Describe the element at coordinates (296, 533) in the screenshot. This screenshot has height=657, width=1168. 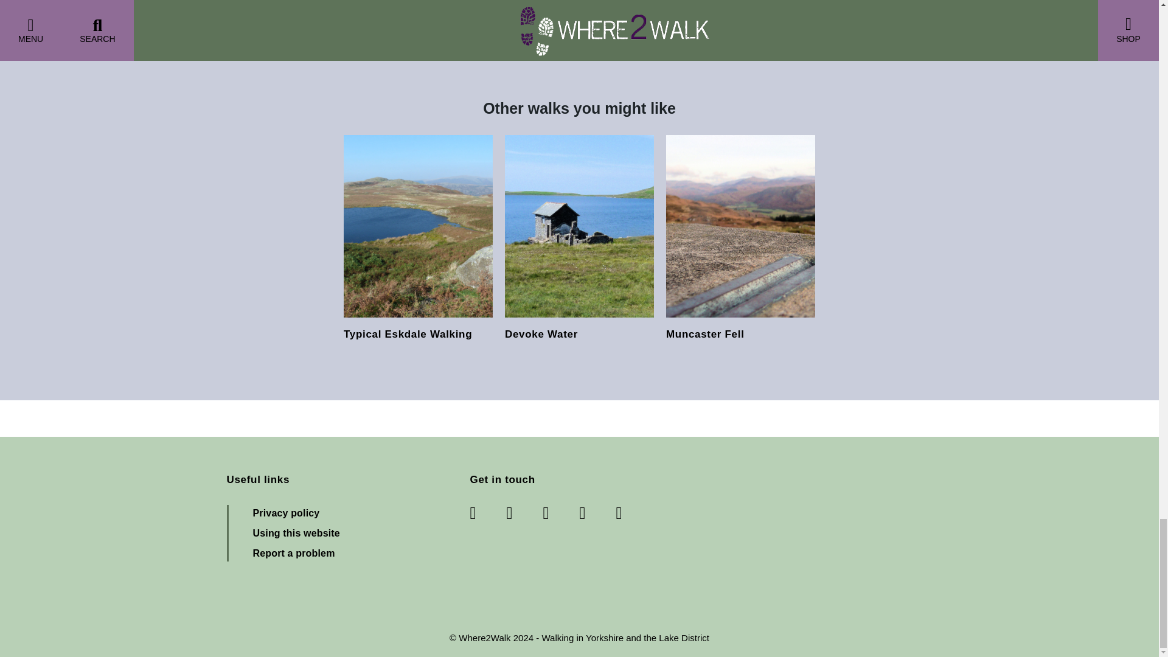
I see `Using this website` at that location.